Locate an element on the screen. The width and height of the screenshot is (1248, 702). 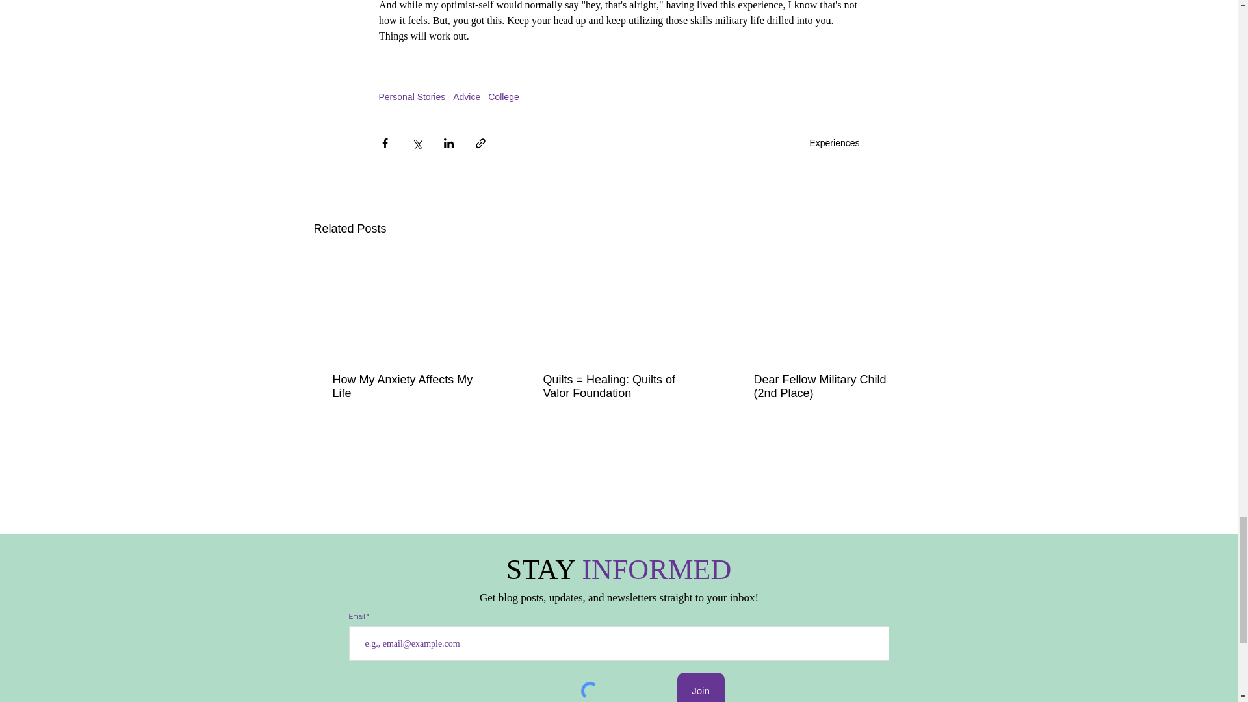
College is located at coordinates (503, 96).